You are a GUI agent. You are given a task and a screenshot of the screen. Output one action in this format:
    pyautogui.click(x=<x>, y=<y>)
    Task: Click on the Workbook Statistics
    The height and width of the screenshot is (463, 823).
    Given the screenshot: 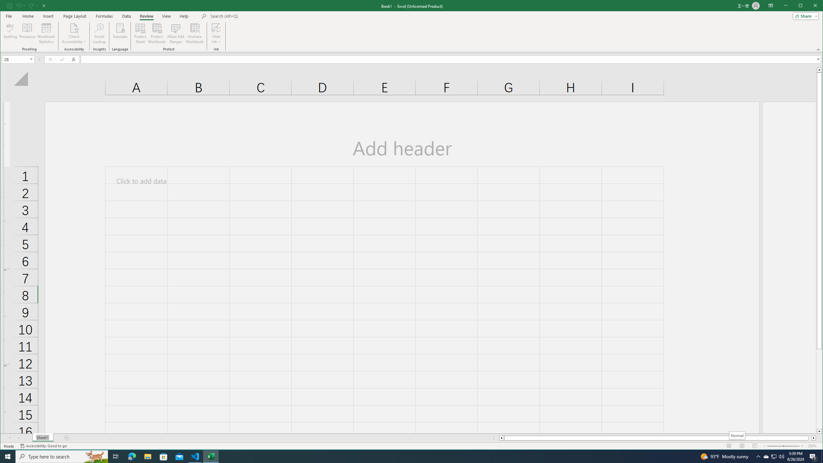 What is the action you would take?
    pyautogui.click(x=27, y=6)
    